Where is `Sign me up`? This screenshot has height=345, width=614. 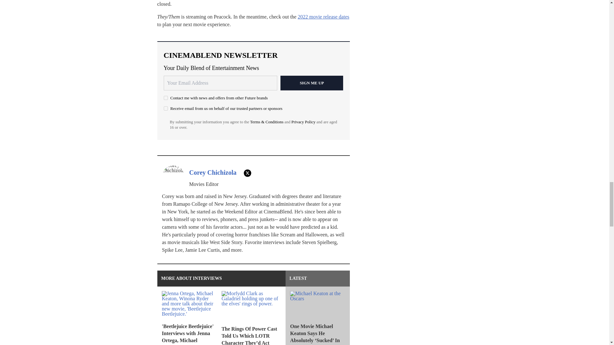
Sign me up is located at coordinates (312, 83).